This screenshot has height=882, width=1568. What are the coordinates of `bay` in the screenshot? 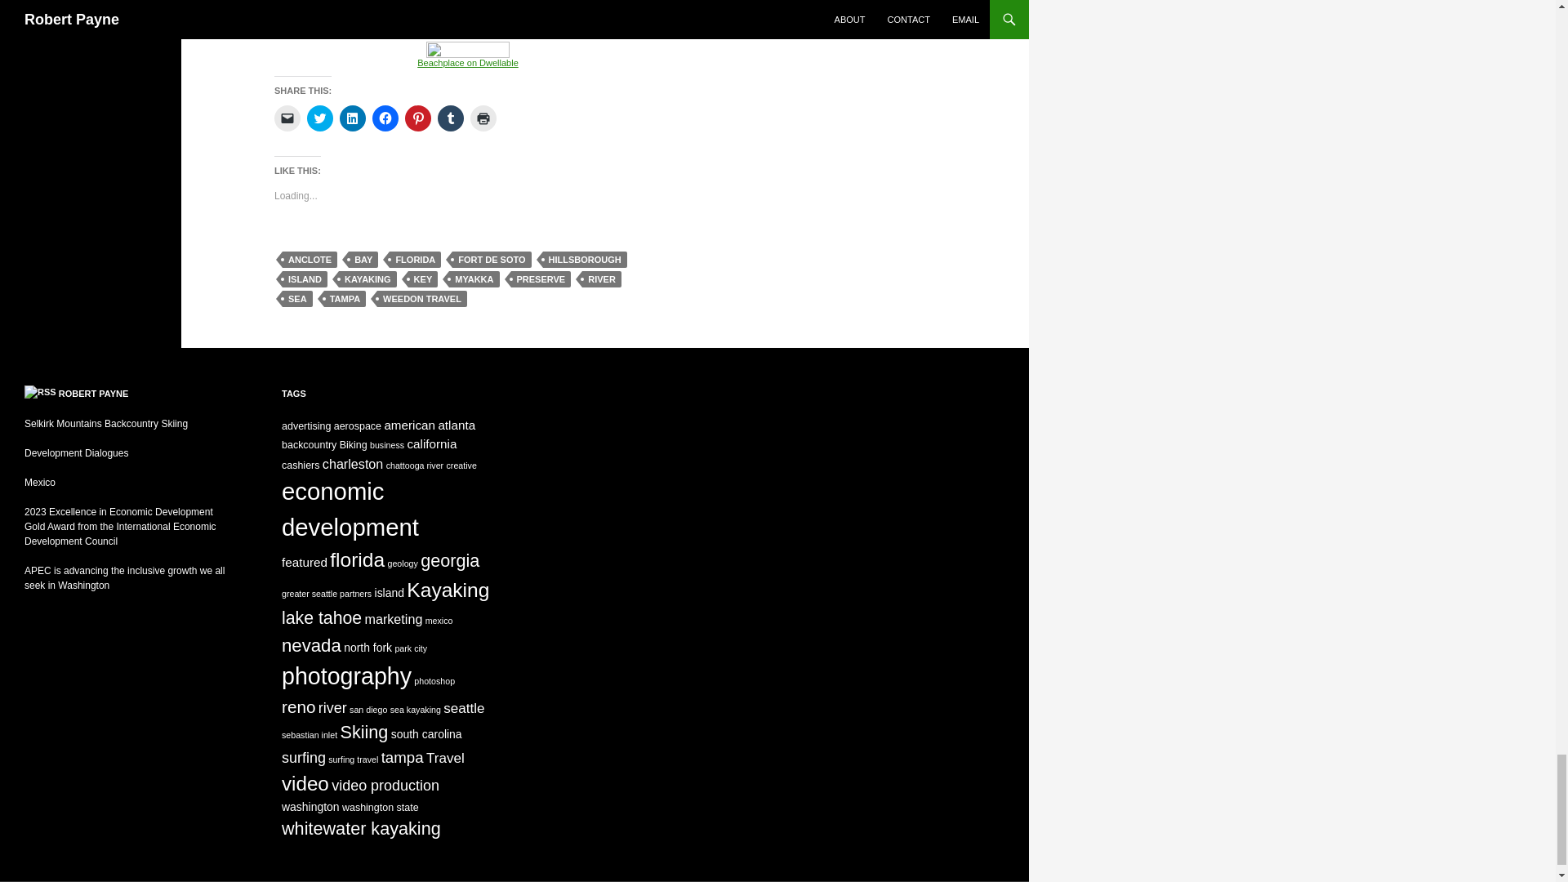 It's located at (501, 23).